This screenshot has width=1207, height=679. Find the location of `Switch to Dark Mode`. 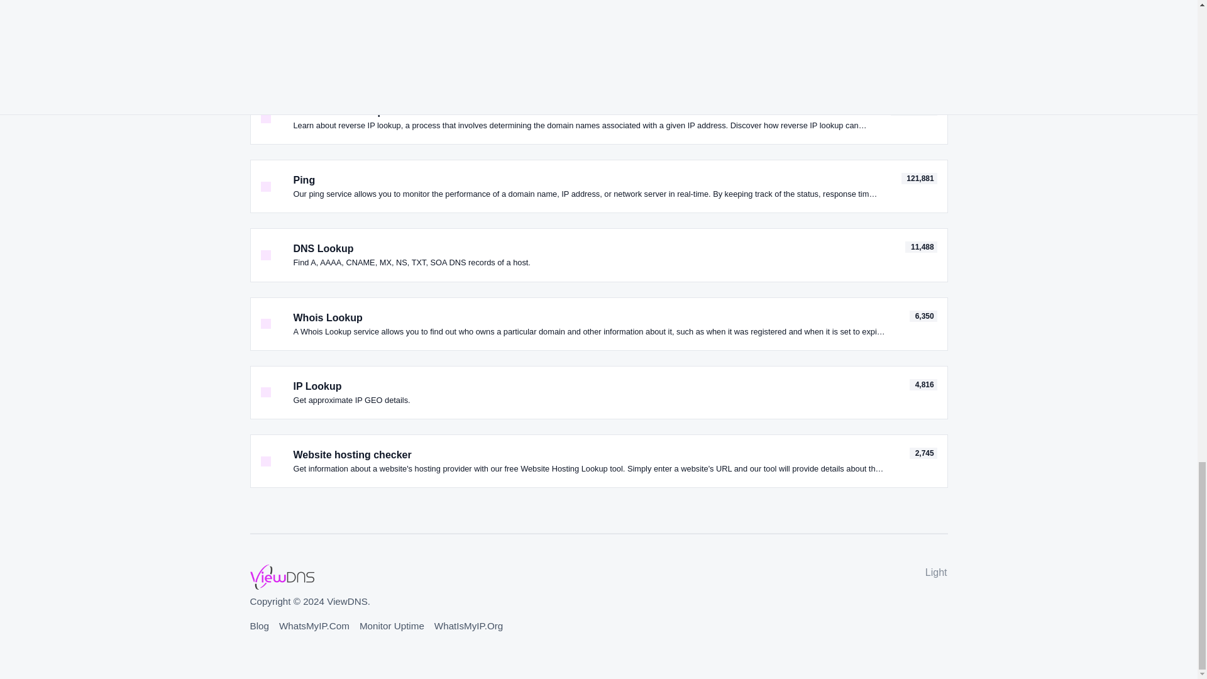

Switch to Dark Mode is located at coordinates (934, 572).